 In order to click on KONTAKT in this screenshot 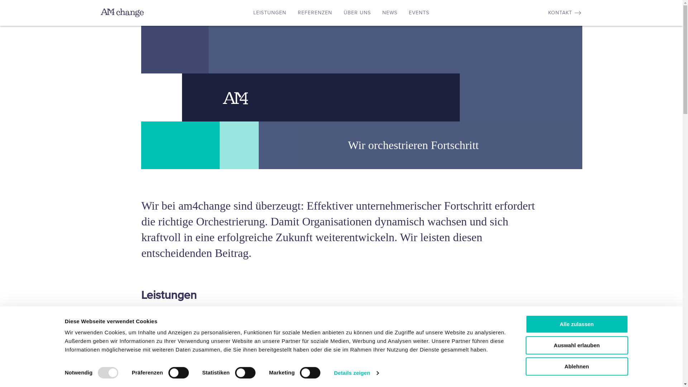, I will do `click(565, 13)`.